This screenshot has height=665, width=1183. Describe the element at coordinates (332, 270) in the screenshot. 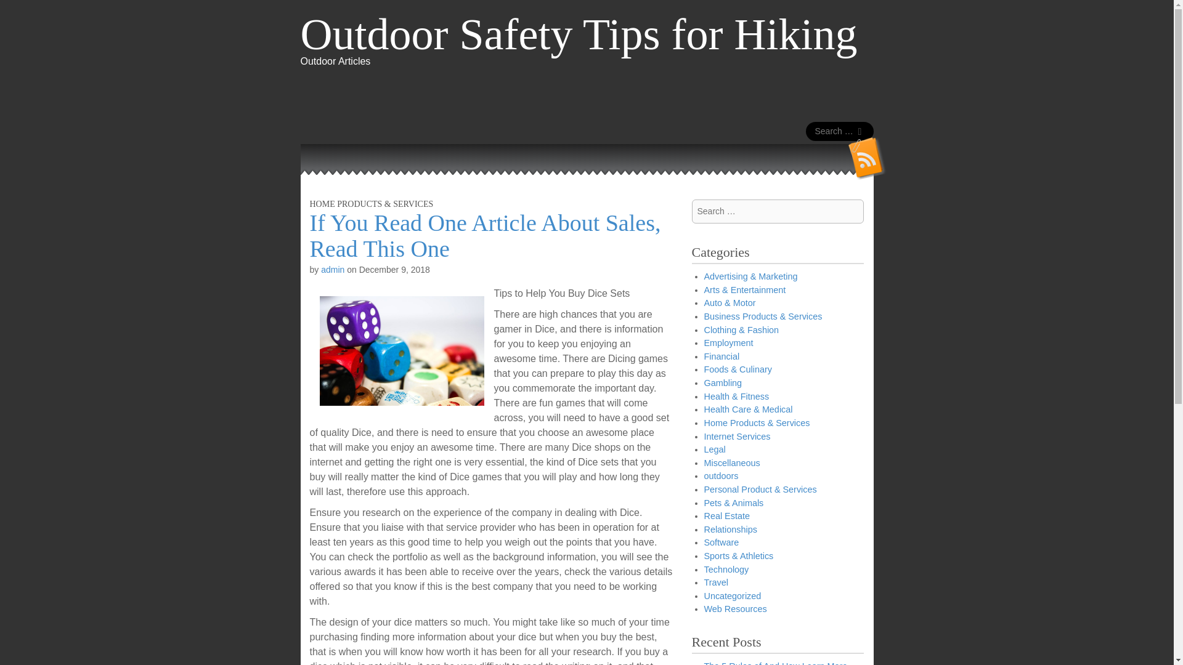

I see `Posts by admin` at that location.